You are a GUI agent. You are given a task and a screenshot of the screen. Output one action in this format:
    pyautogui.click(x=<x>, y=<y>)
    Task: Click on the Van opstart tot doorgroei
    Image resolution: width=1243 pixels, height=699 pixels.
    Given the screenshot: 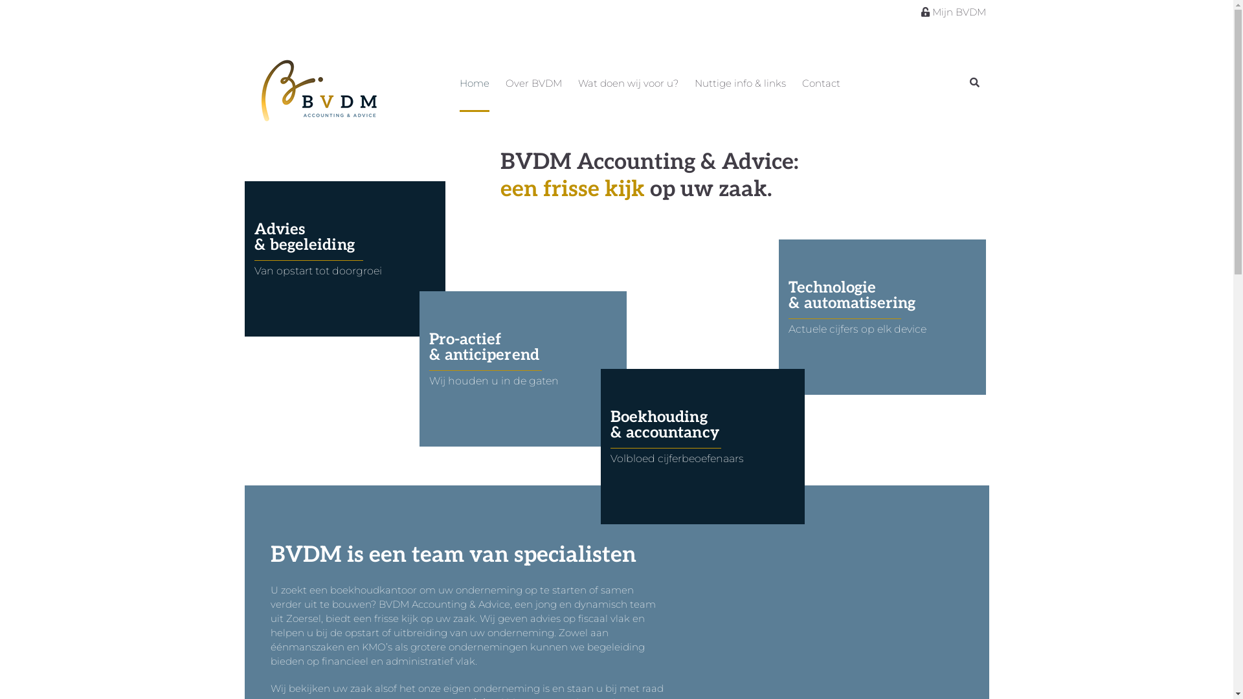 What is the action you would take?
    pyautogui.click(x=317, y=271)
    